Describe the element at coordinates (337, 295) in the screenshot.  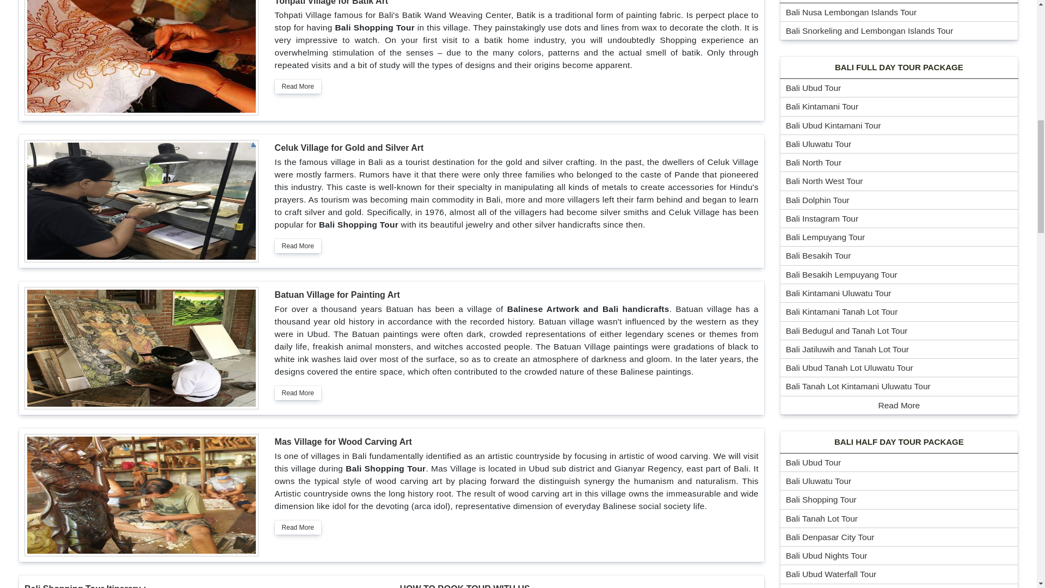
I see `Batuan Village for Painting Art` at that location.